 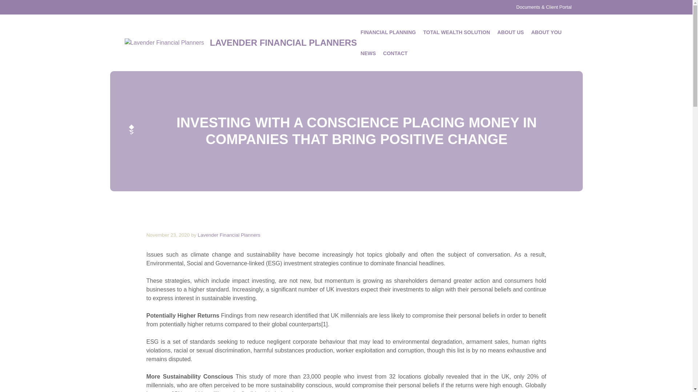 What do you see at coordinates (229, 235) in the screenshot?
I see `View all posts by Lavender Financial Planners` at bounding box center [229, 235].